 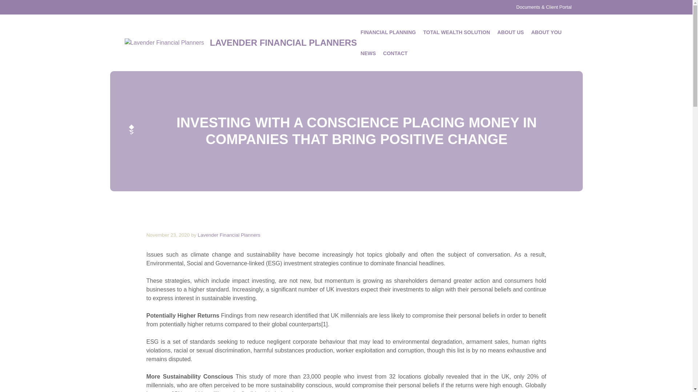 What do you see at coordinates (229, 235) in the screenshot?
I see `View all posts by Lavender Financial Planners` at bounding box center [229, 235].